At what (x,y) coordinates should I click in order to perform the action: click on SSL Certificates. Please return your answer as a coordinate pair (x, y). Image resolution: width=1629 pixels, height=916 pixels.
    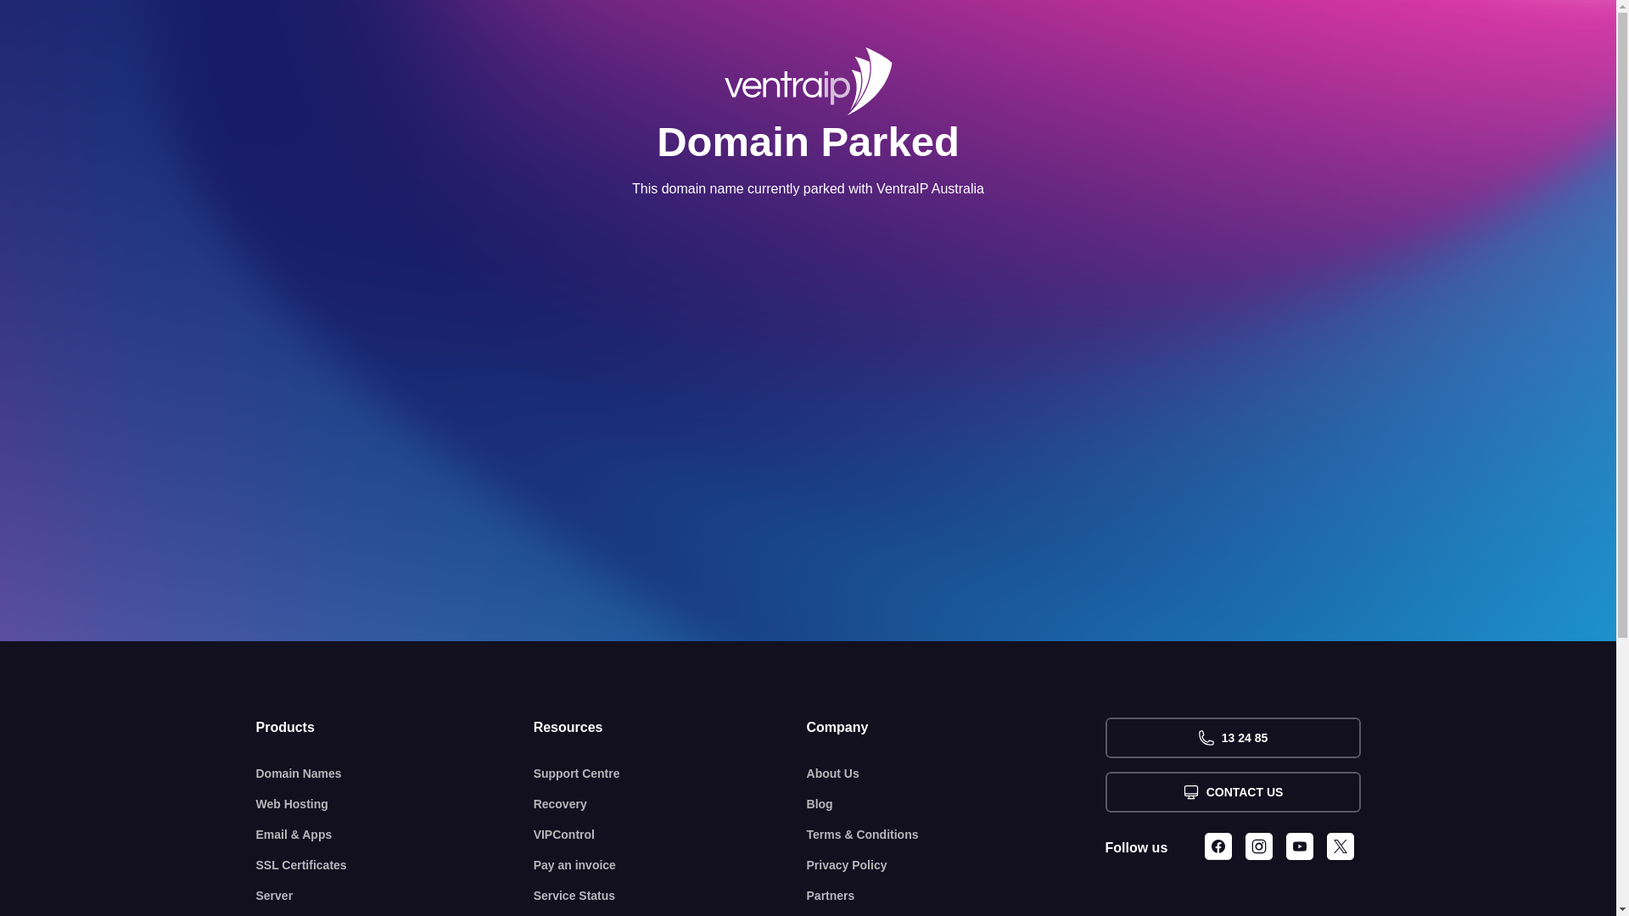
    Looking at the image, I should click on (395, 865).